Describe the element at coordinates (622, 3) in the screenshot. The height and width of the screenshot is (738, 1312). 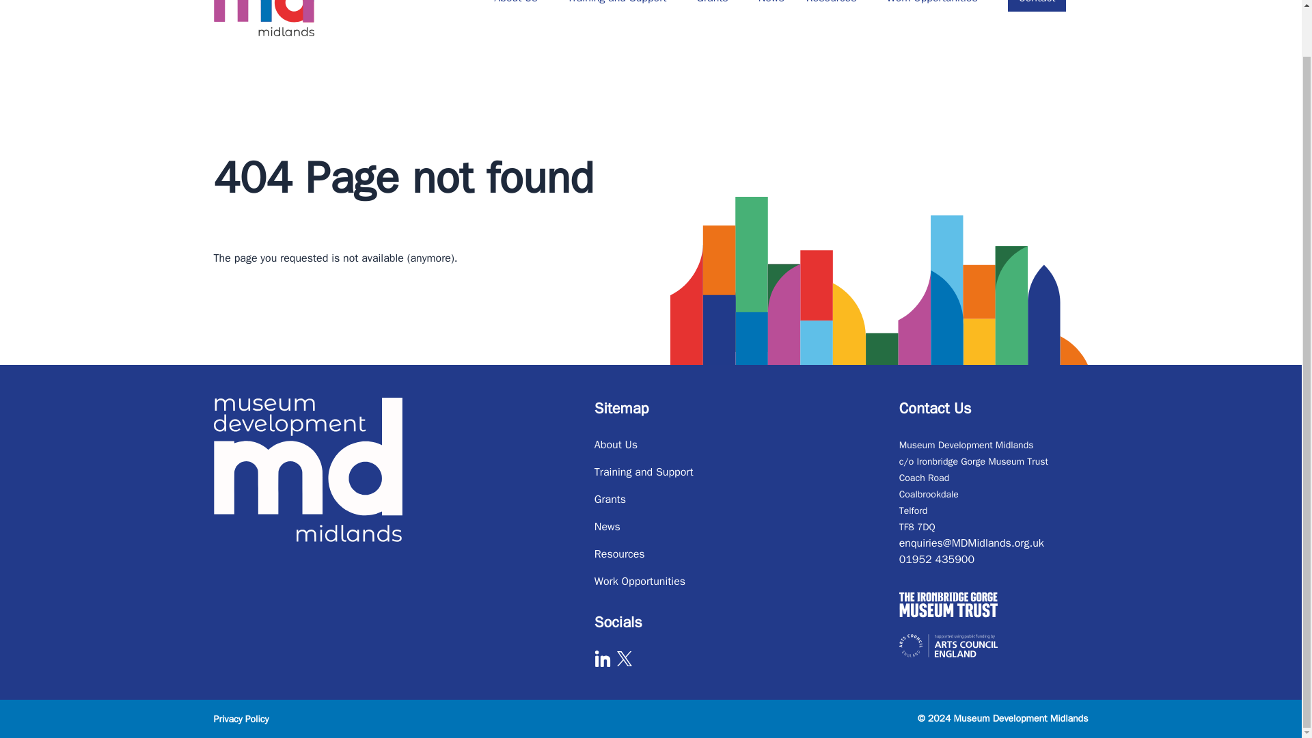
I see `Training and Support` at that location.